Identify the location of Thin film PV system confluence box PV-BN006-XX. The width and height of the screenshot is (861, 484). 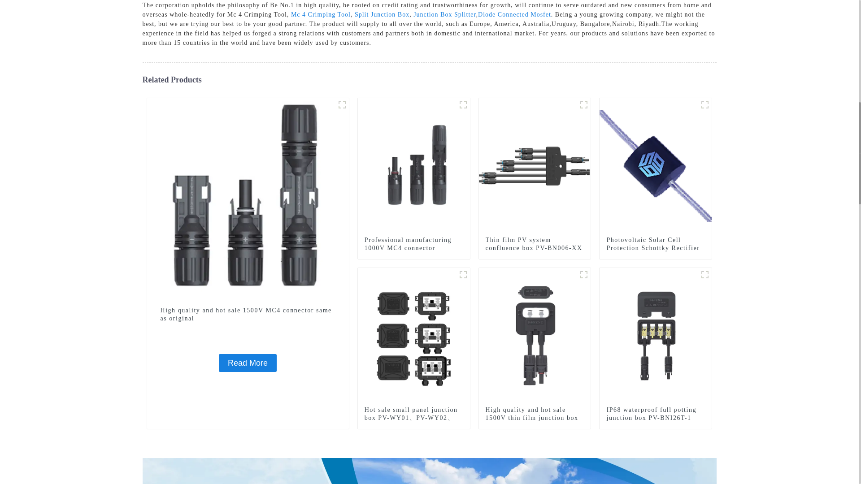
(535, 165).